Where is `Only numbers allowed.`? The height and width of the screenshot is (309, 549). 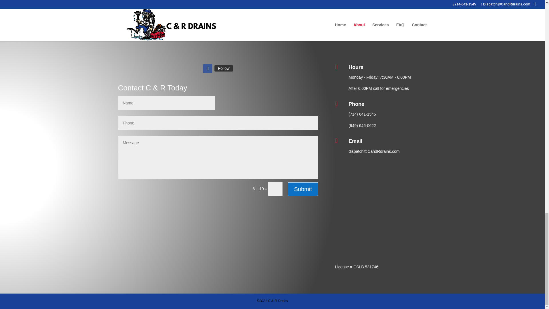 Only numbers allowed. is located at coordinates (218, 122).